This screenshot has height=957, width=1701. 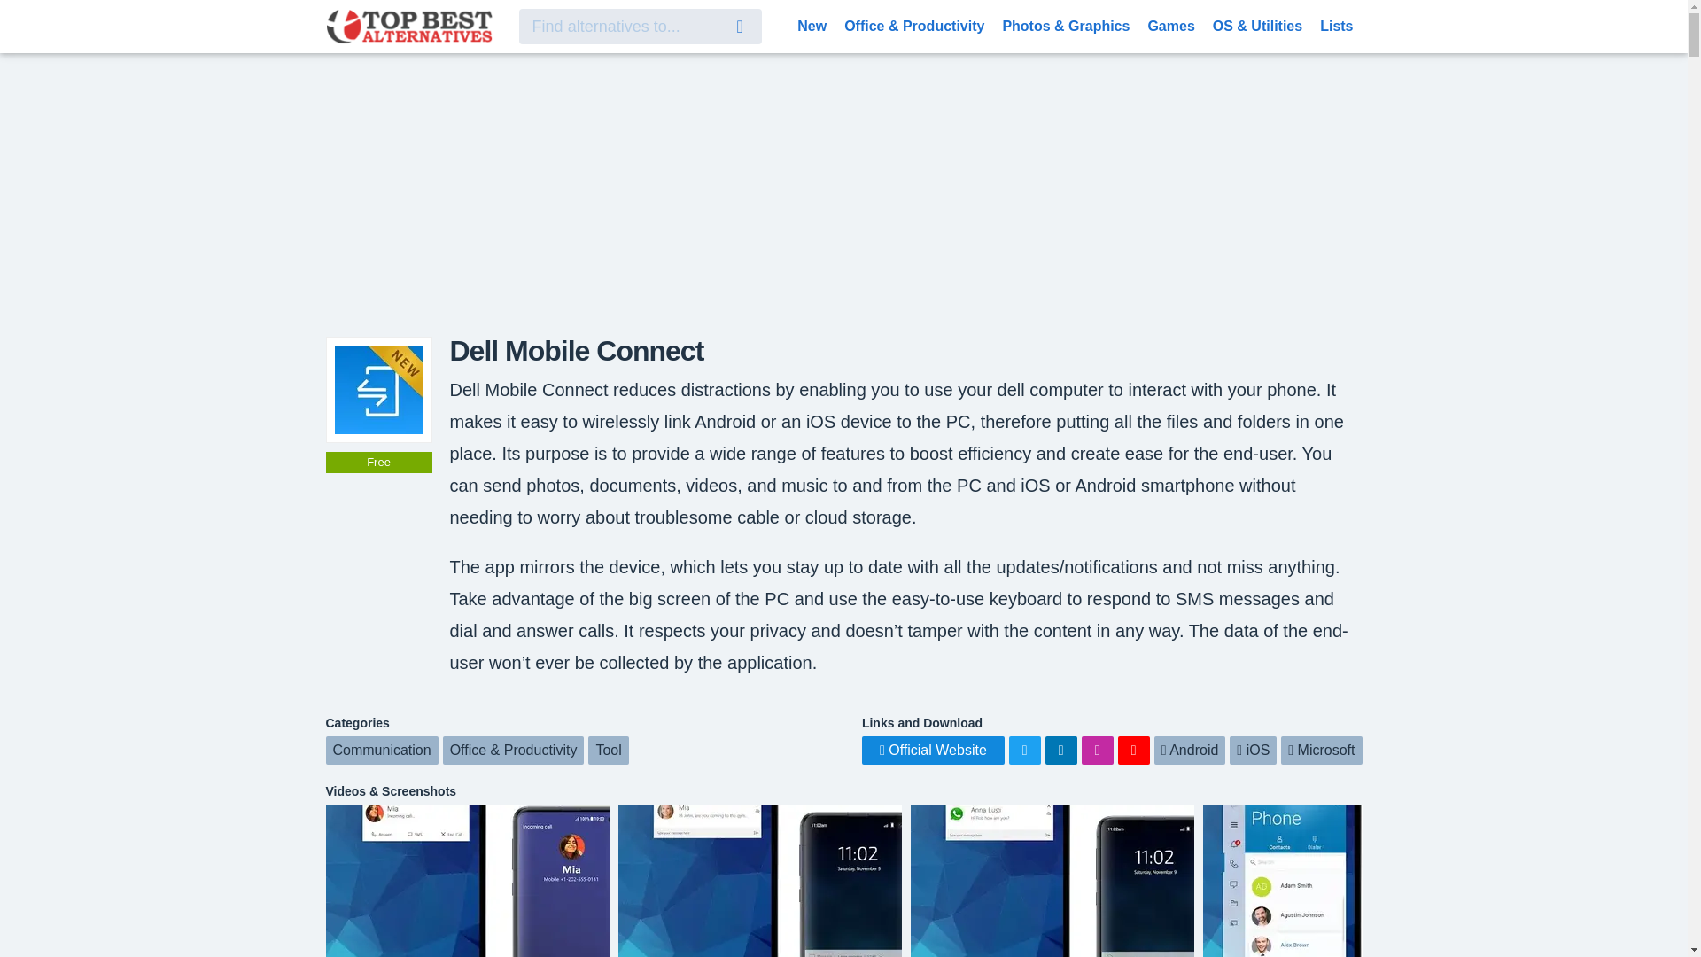 I want to click on Lists, so click(x=1336, y=25).